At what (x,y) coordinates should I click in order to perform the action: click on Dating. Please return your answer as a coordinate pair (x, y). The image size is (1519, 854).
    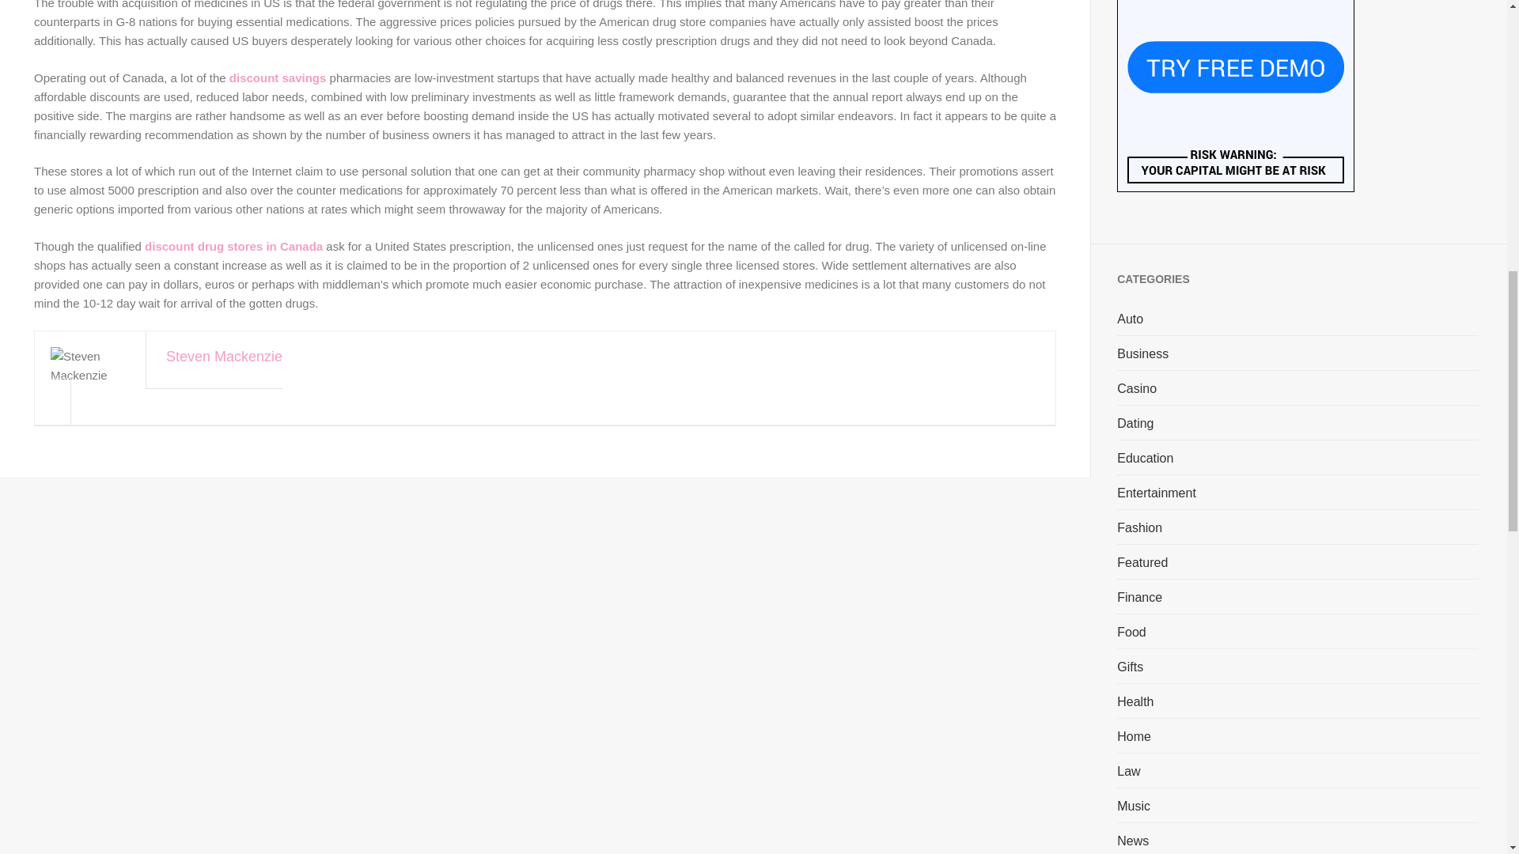
    Looking at the image, I should click on (1135, 422).